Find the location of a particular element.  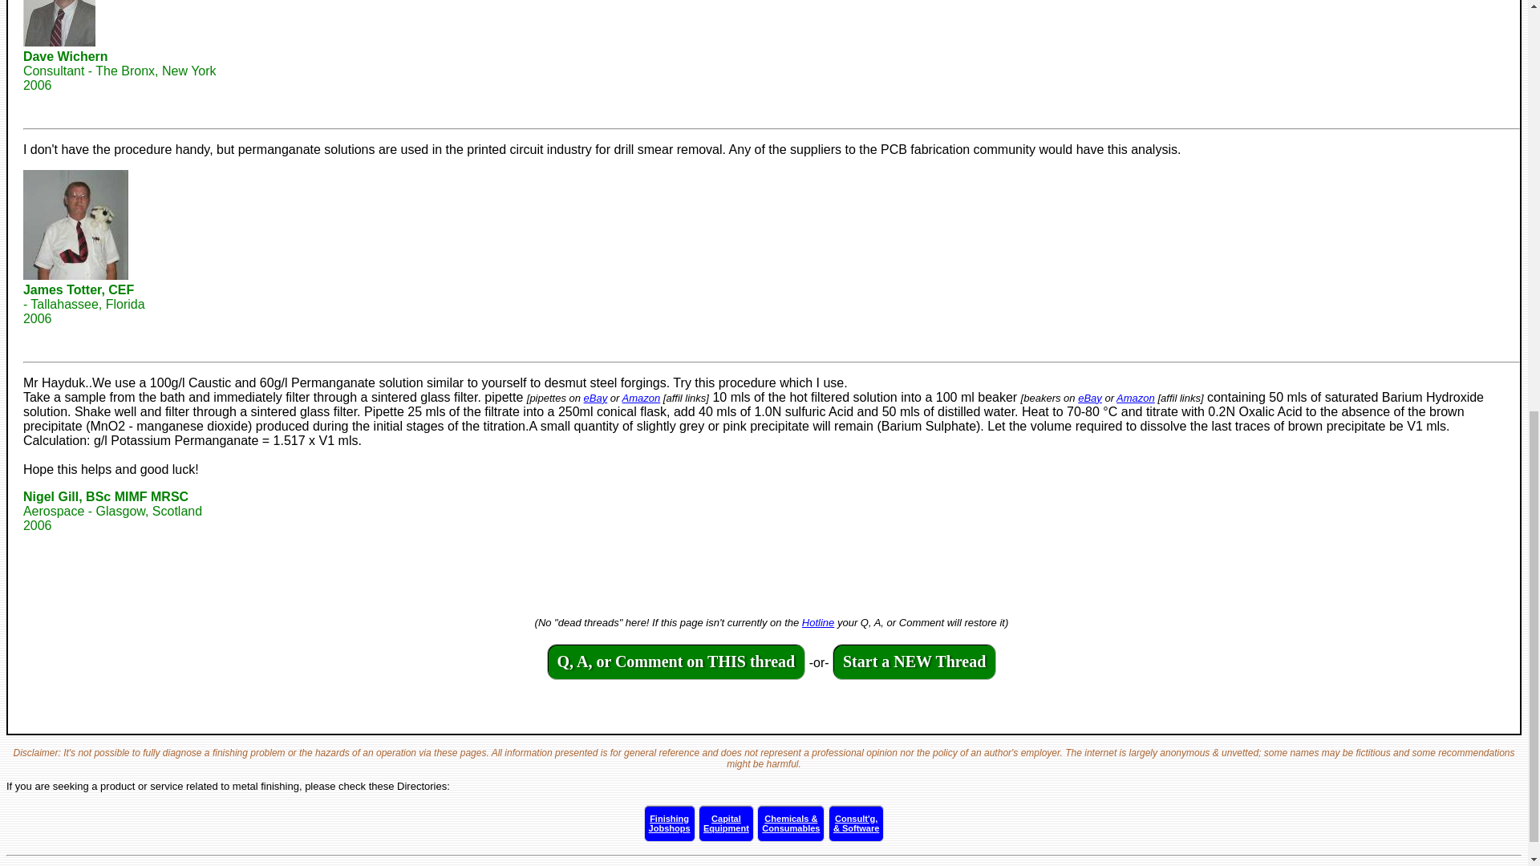

Hotline is located at coordinates (727, 823).